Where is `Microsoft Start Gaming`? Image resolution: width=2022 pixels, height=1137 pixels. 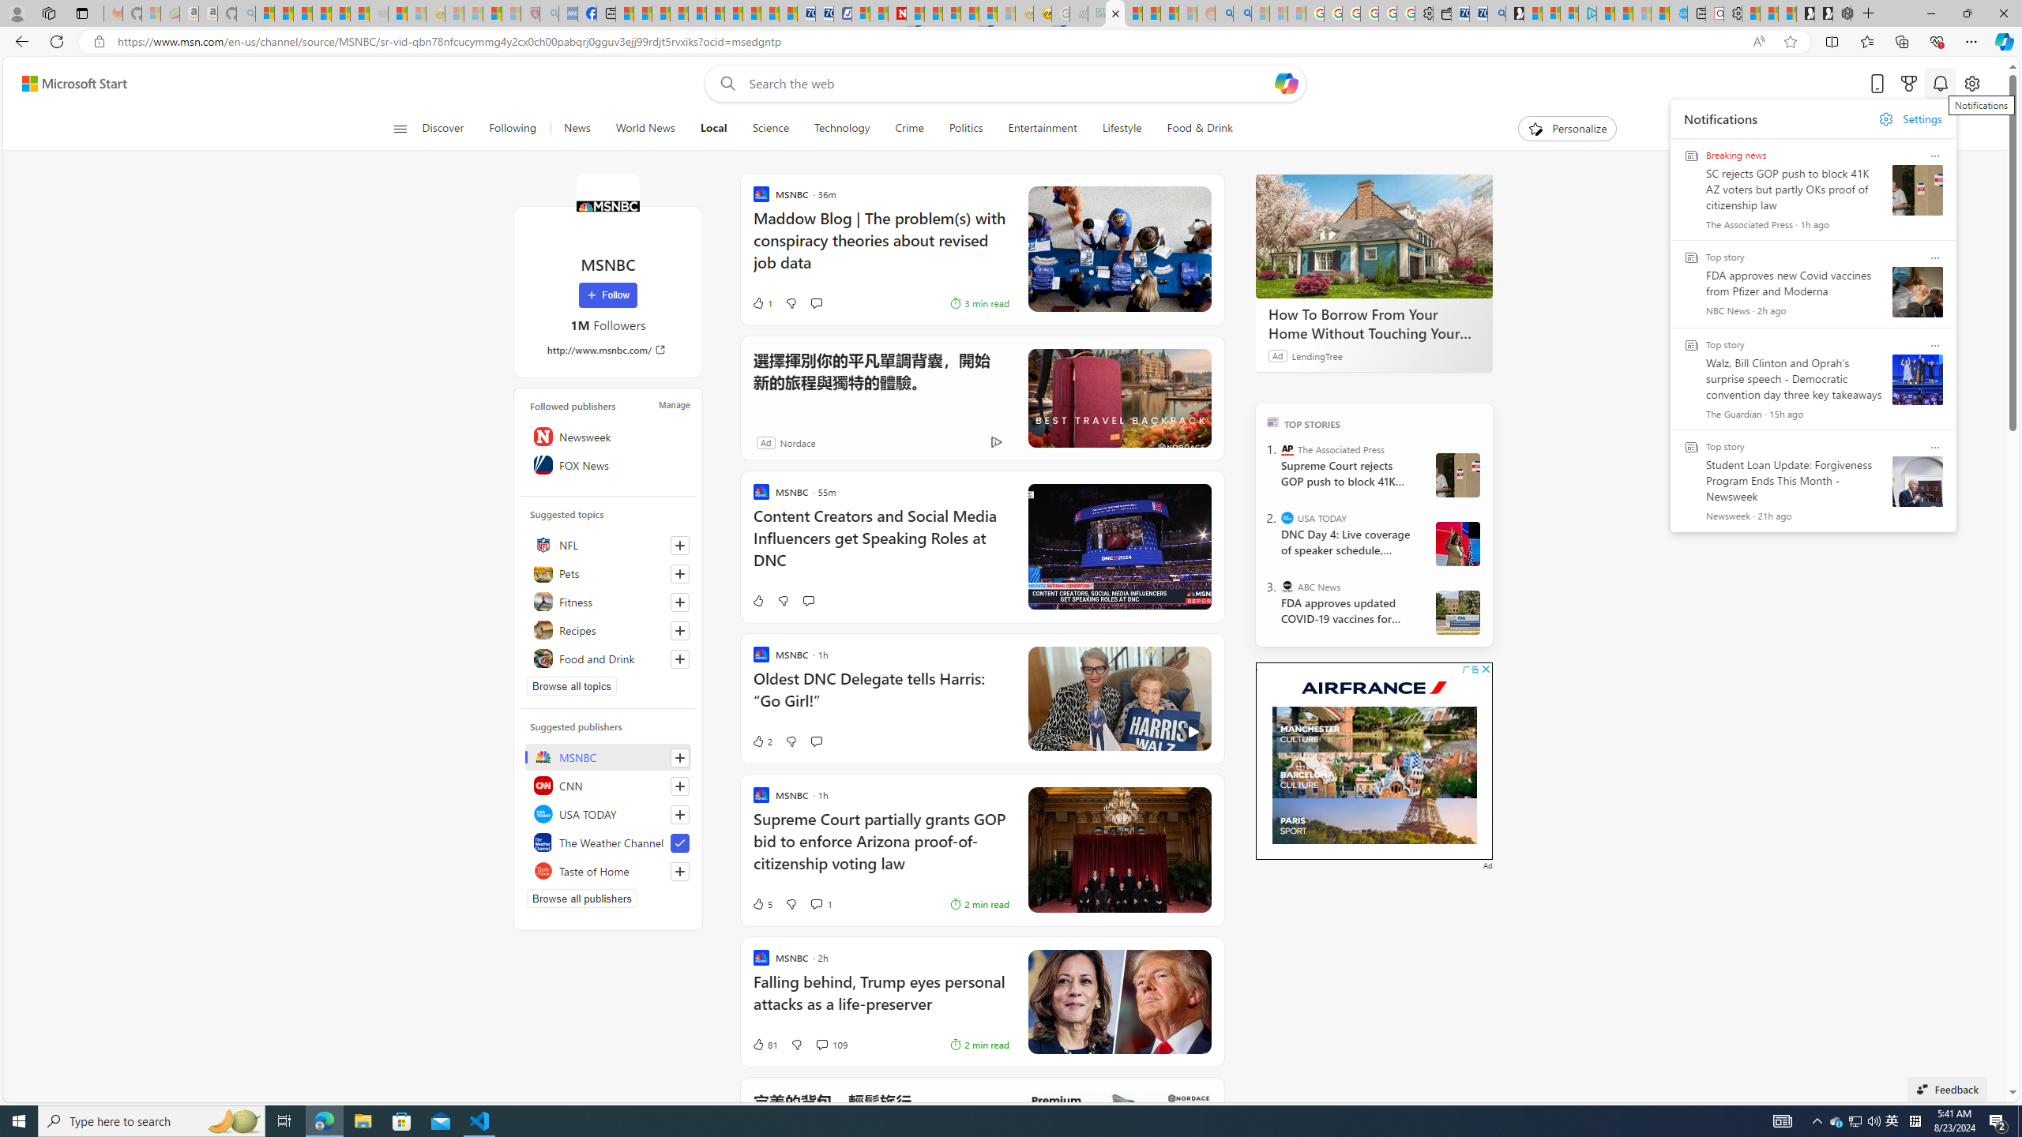 Microsoft Start Gaming is located at coordinates (1513, 13).